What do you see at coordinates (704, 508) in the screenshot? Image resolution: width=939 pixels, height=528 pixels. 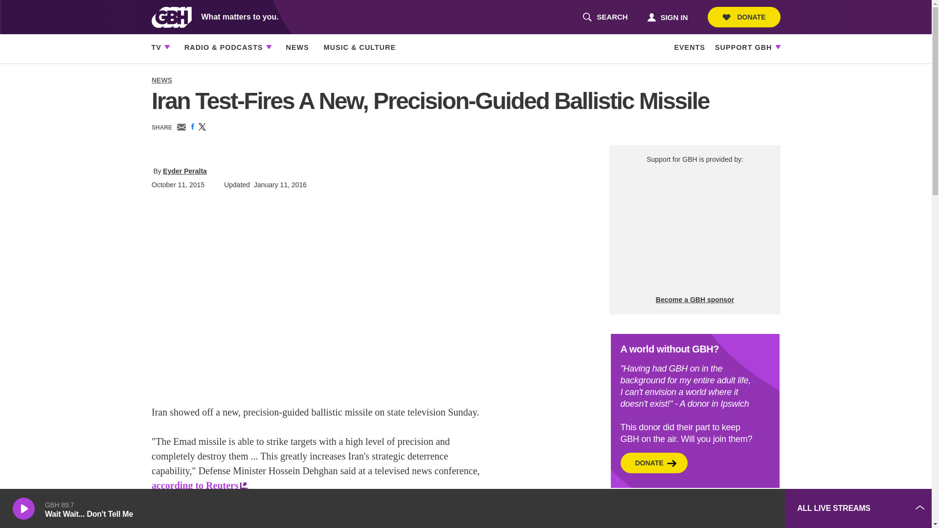 I see `3rd party ad content` at bounding box center [704, 508].